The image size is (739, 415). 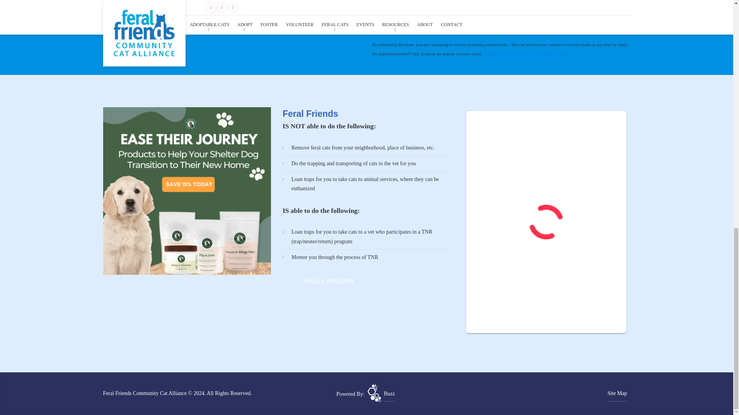 What do you see at coordinates (322, 281) in the screenshot?
I see `MAKE A DONATION` at bounding box center [322, 281].